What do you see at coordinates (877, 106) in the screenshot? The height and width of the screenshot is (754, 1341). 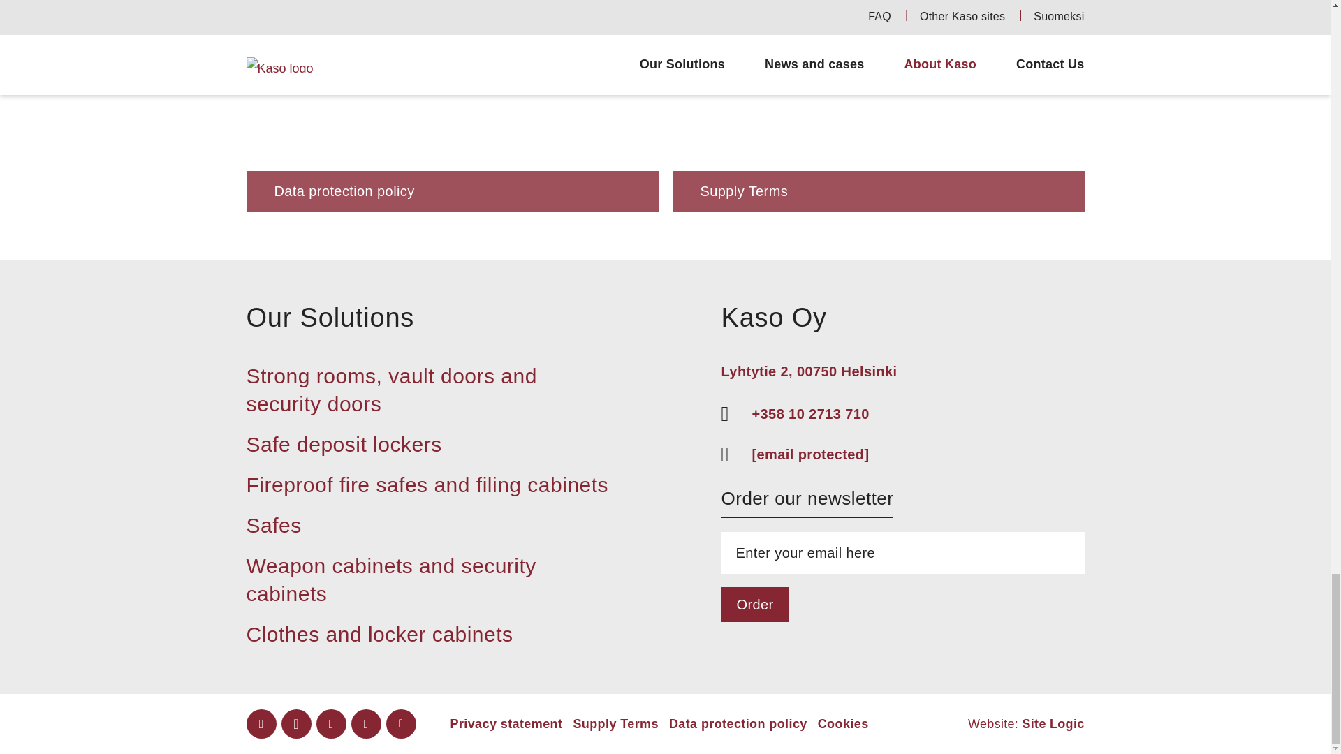 I see `Supply Terms` at bounding box center [877, 106].